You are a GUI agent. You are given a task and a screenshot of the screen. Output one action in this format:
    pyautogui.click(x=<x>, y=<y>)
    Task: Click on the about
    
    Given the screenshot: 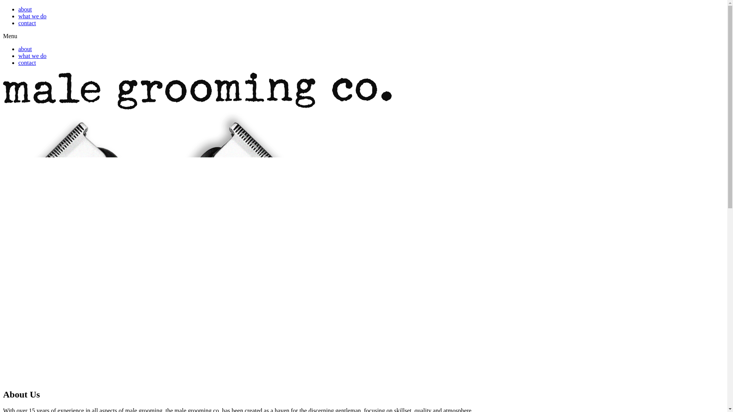 What is the action you would take?
    pyautogui.click(x=25, y=49)
    